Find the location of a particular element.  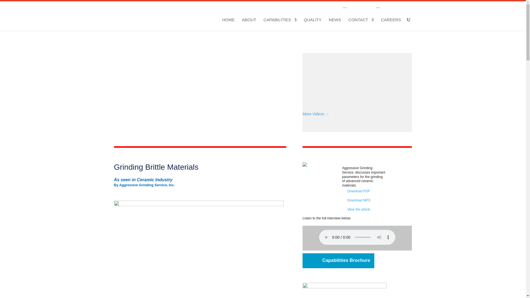

Download MP3 is located at coordinates (364, 201).